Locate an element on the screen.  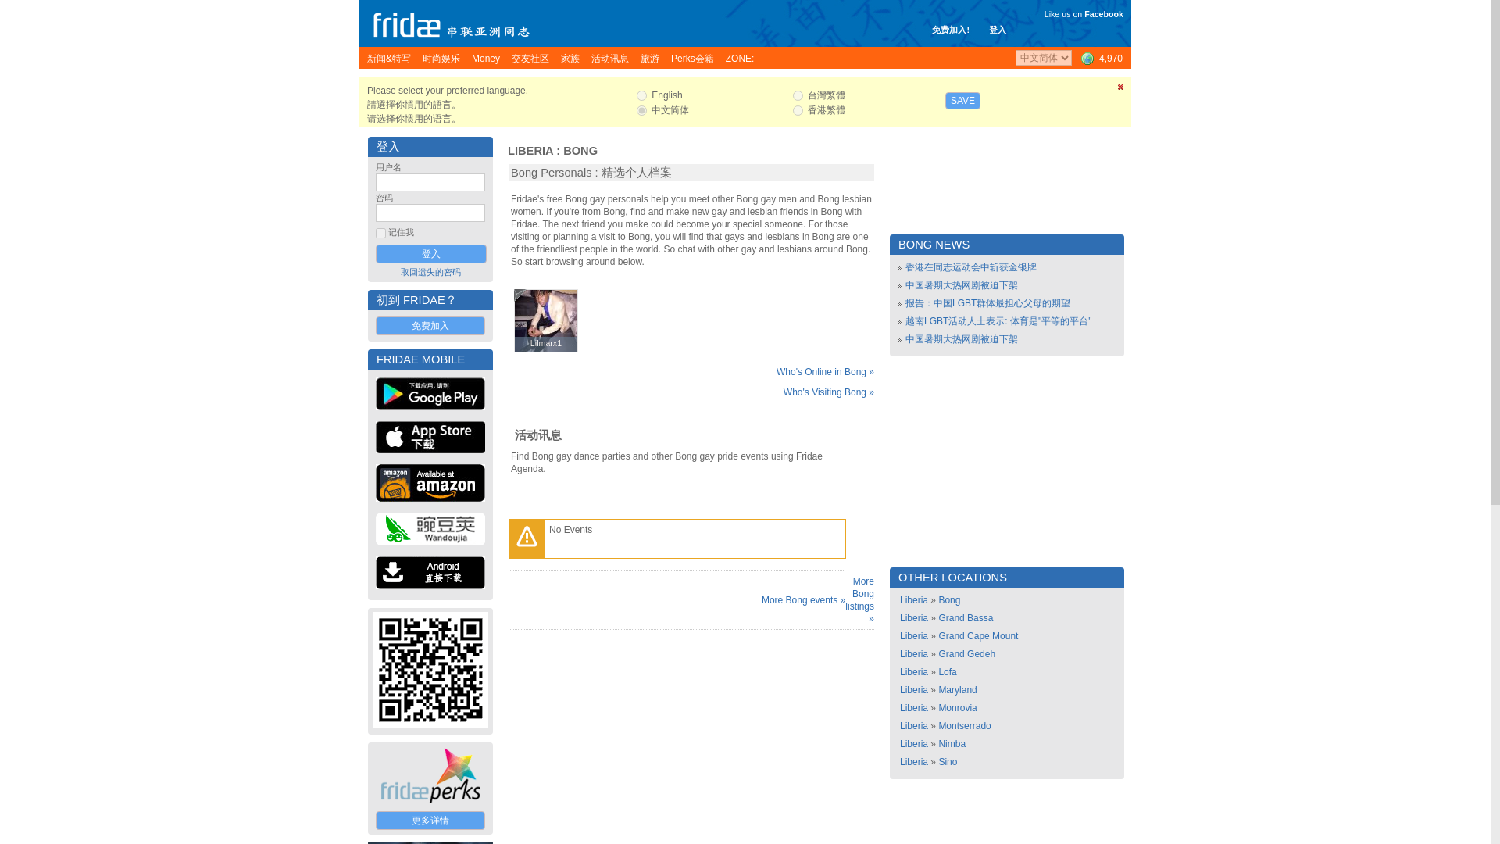
4,970 is located at coordinates (1101, 58).